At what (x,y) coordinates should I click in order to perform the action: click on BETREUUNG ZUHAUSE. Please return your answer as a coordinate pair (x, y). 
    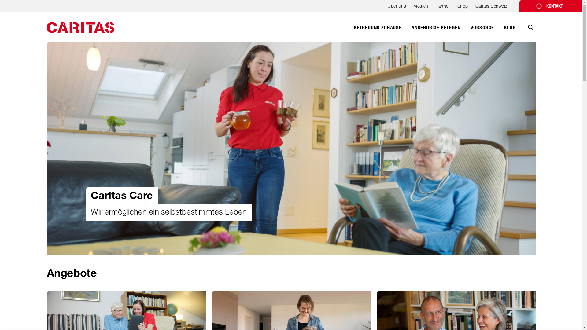
    Looking at the image, I should click on (378, 31).